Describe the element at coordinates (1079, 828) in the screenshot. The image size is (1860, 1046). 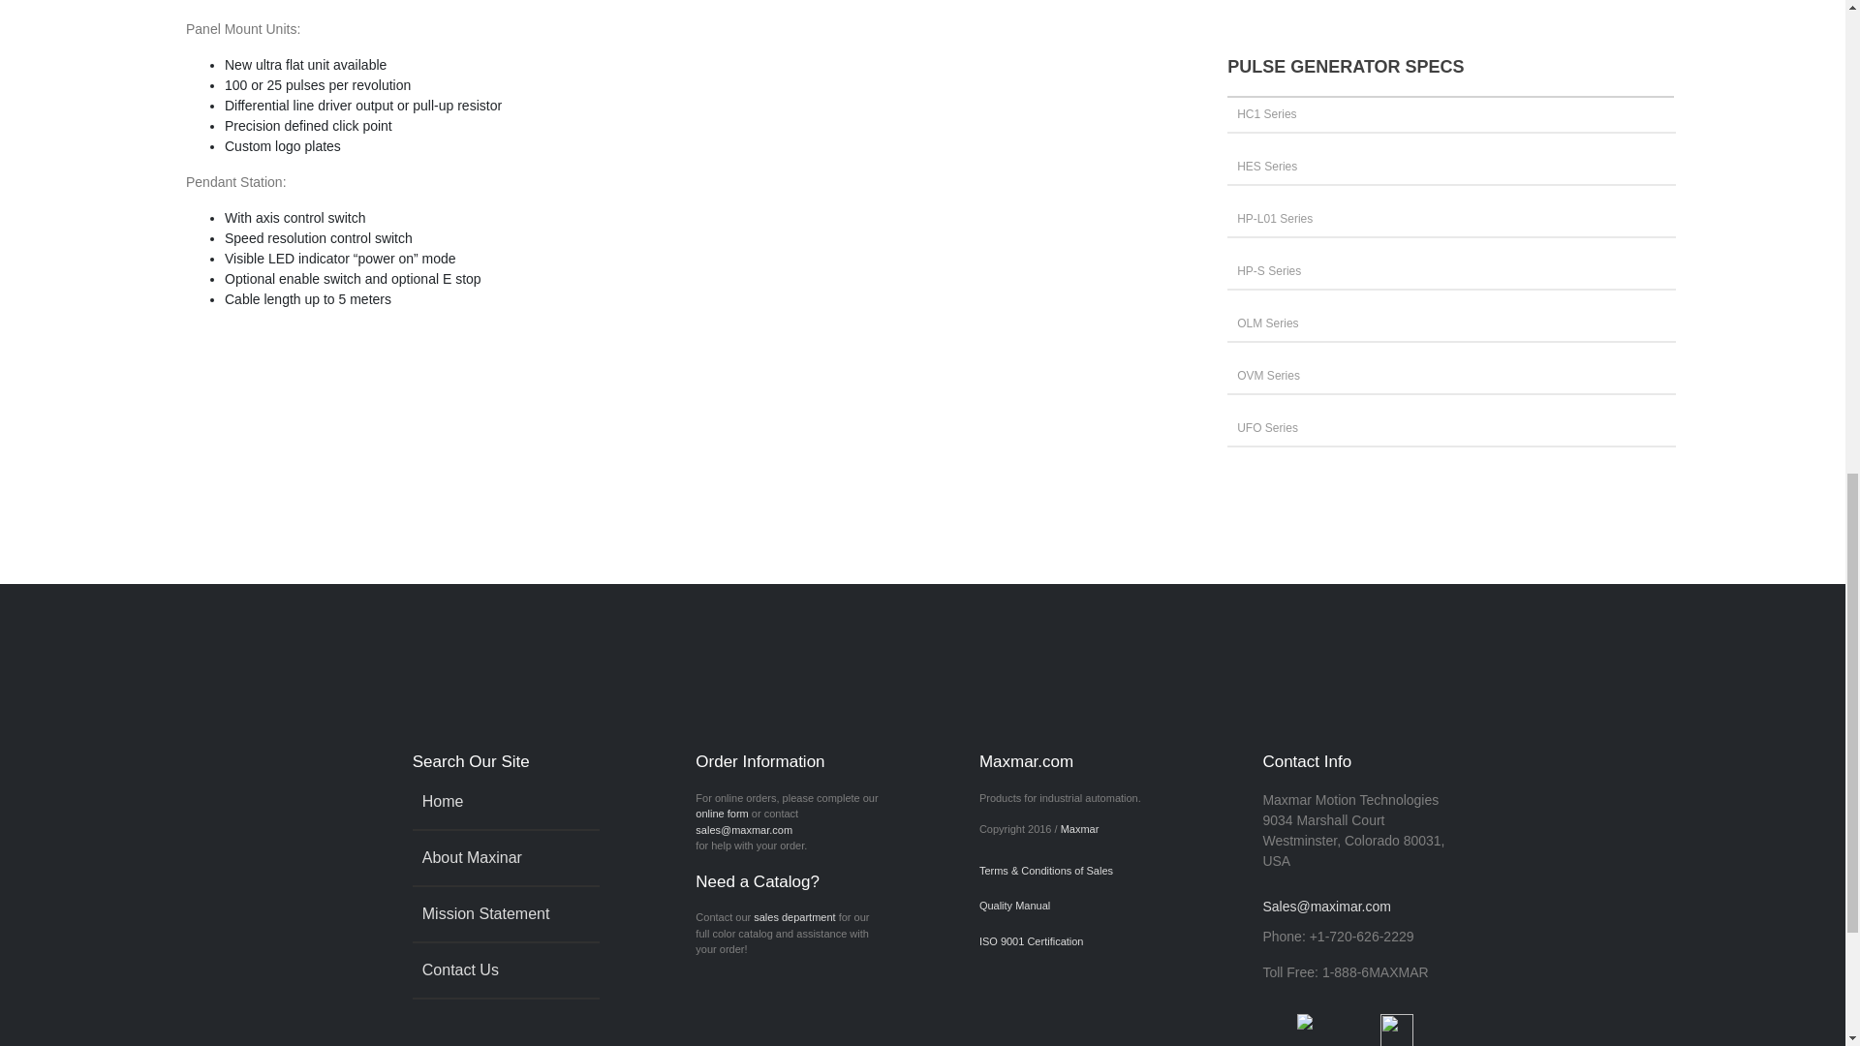
I see `Maxmar` at that location.